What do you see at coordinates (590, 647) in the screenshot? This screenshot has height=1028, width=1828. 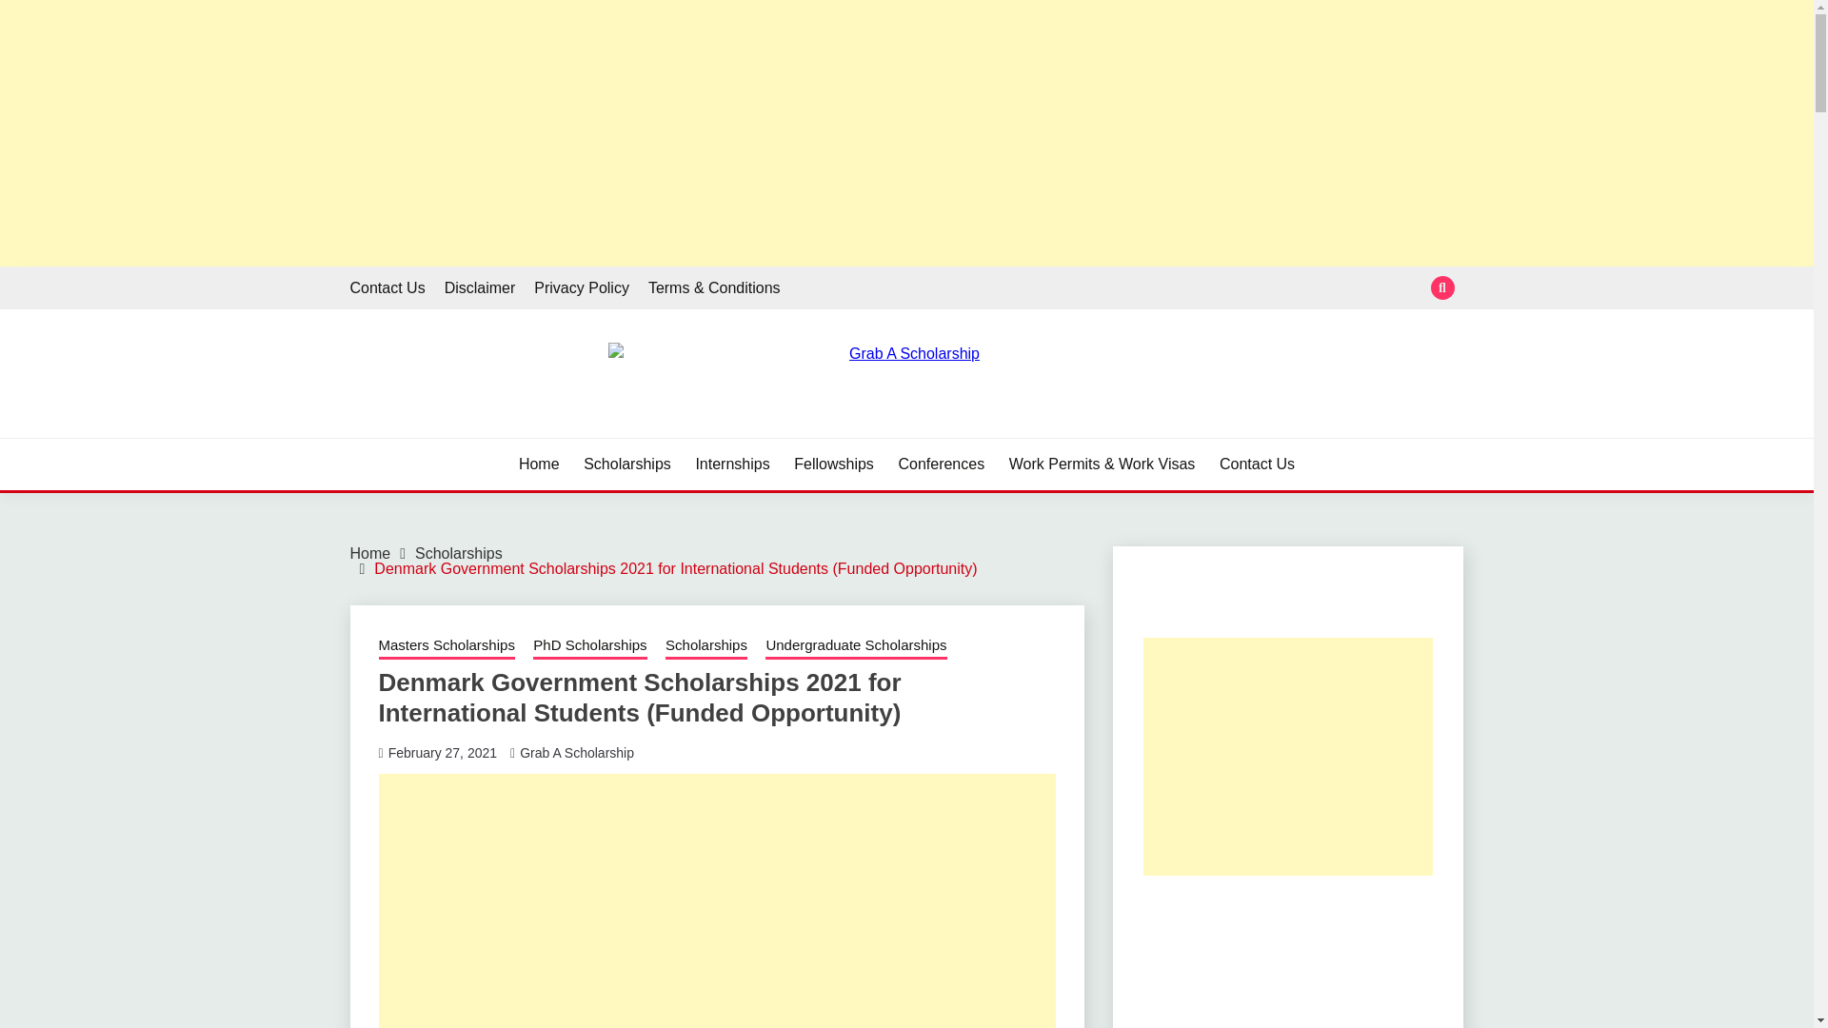 I see `PhD Scholarships` at bounding box center [590, 647].